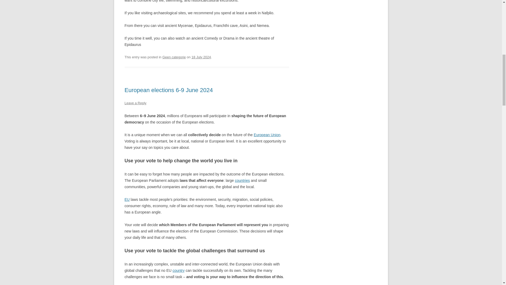 This screenshot has height=285, width=506. I want to click on countries, so click(242, 180).